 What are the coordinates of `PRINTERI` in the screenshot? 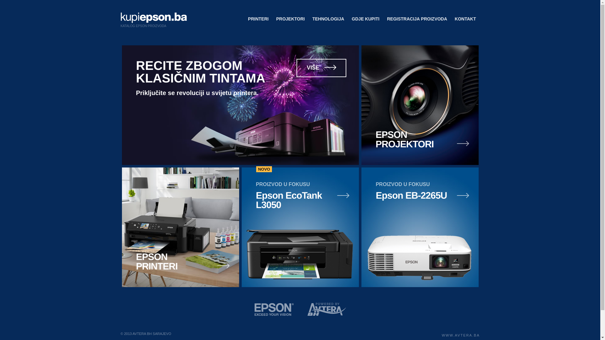 It's located at (258, 19).